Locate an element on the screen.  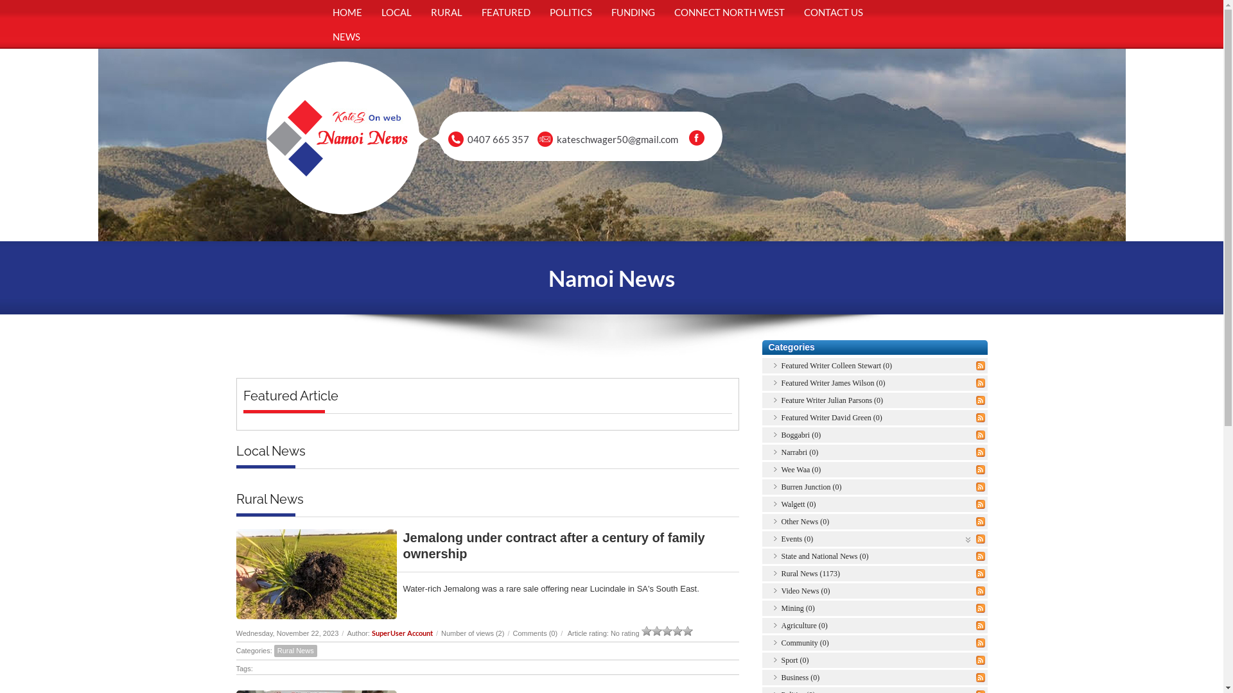
Expand/Collapse is located at coordinates (968, 539).